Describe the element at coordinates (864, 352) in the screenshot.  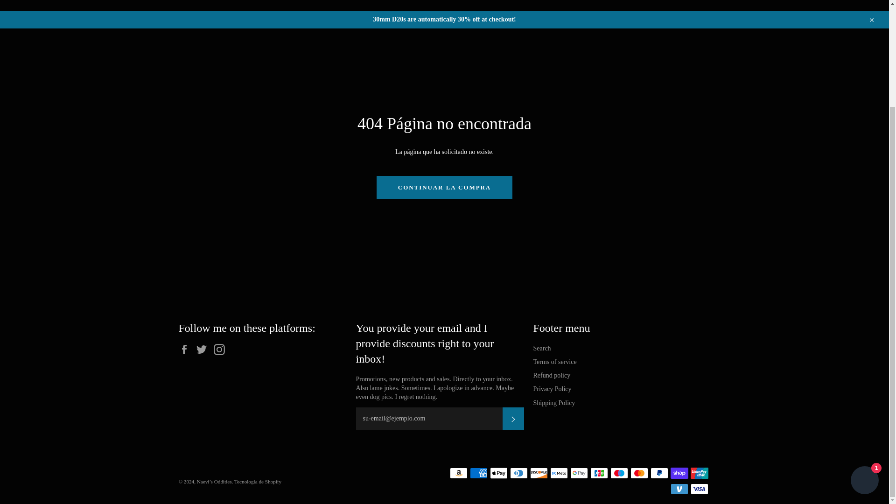
I see `Chat de la tienda online Shopify` at that location.